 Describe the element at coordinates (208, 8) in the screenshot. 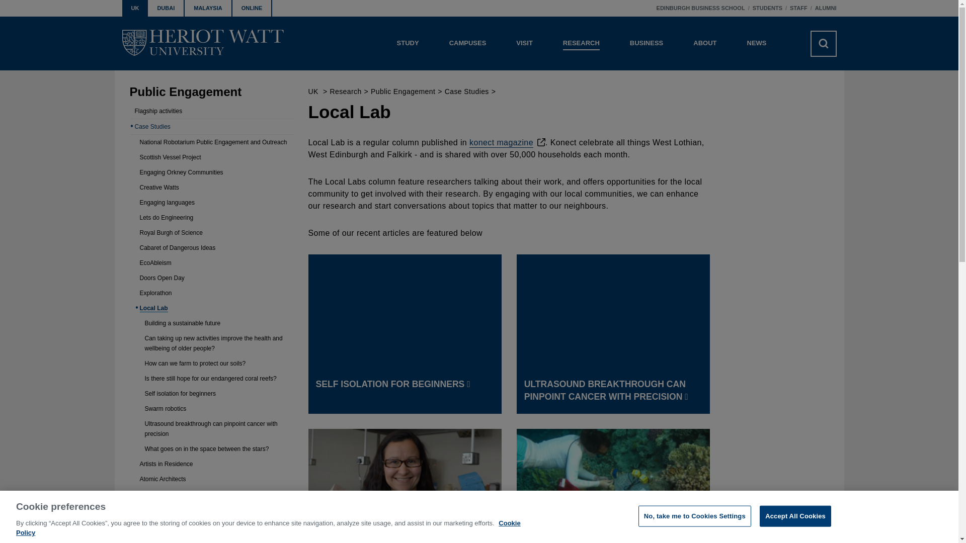

I see `MALAYSIA` at that location.